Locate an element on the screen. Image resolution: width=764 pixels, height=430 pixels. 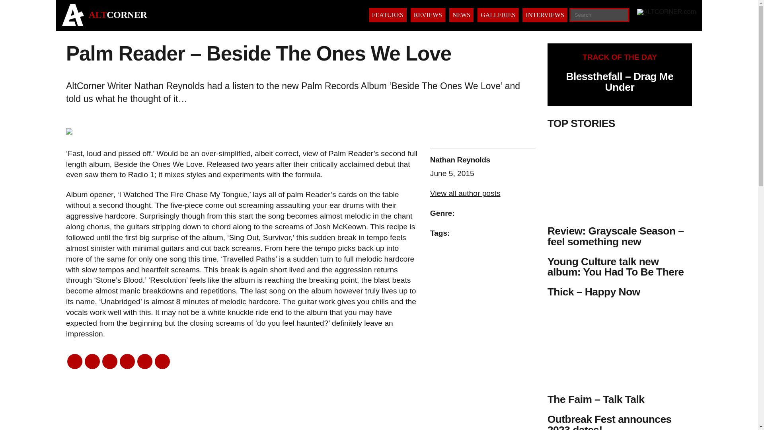
FEATURES is located at coordinates (388, 15).